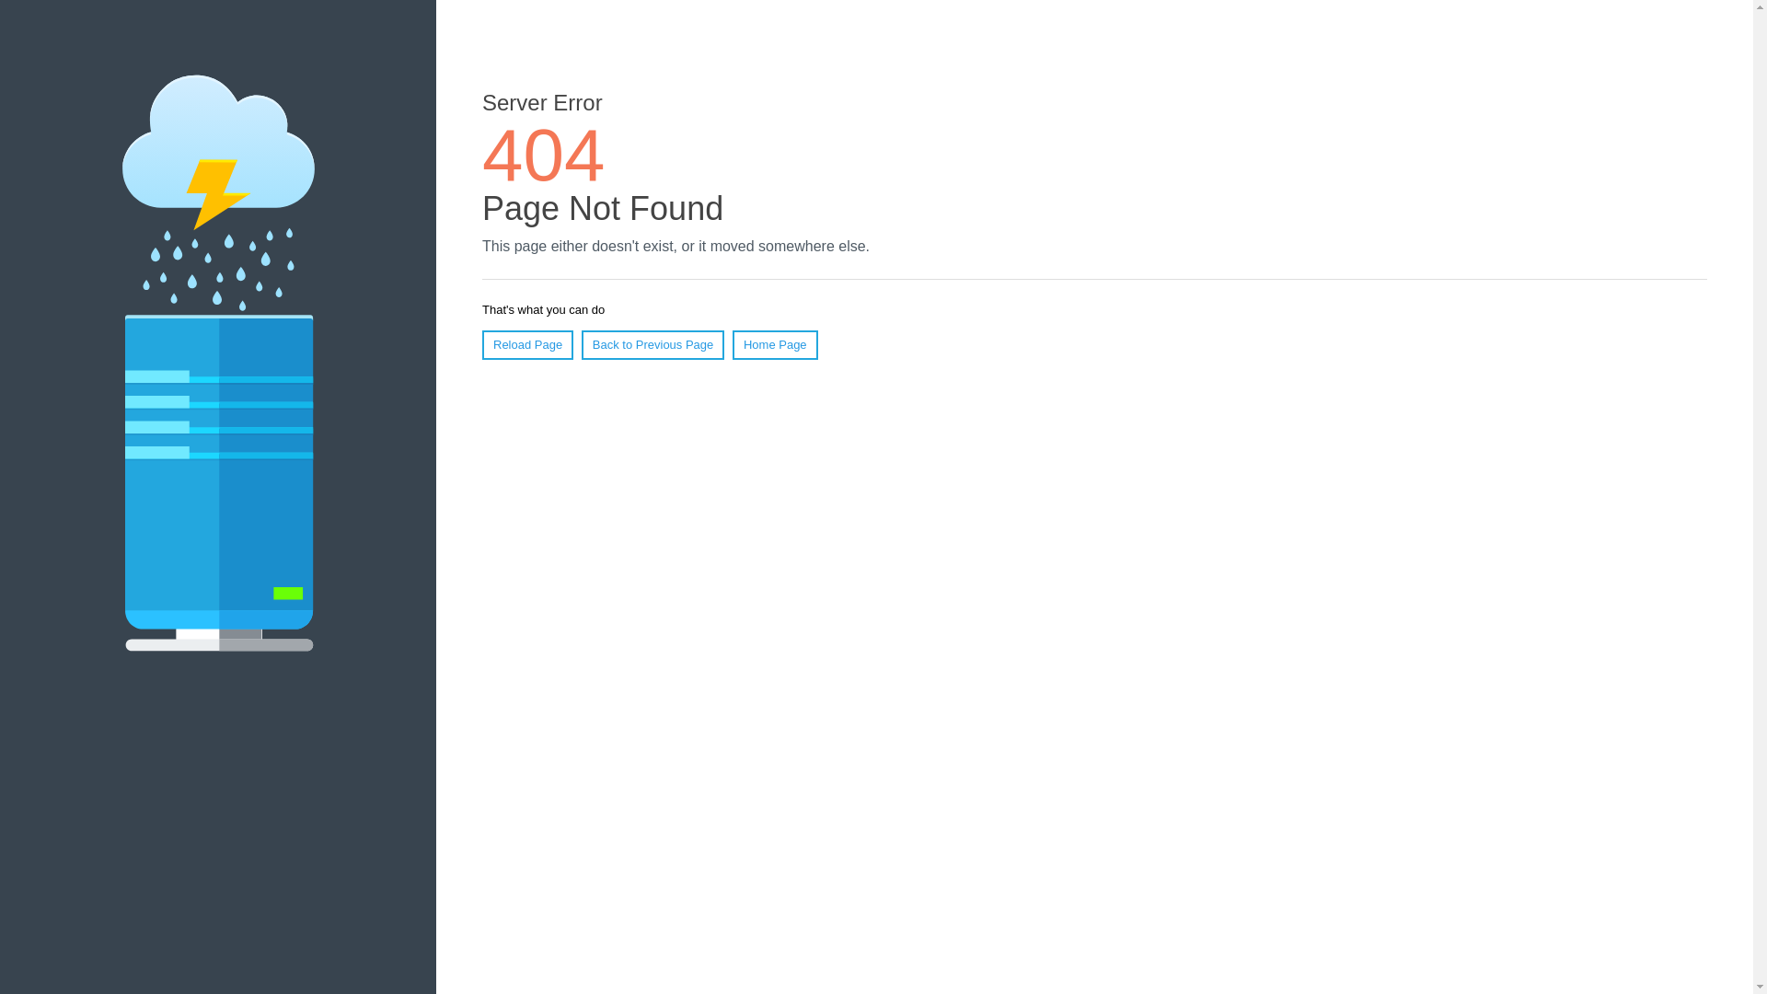 The width and height of the screenshot is (1767, 994). Describe the element at coordinates (528, 345) in the screenshot. I see `Reload Page` at that location.